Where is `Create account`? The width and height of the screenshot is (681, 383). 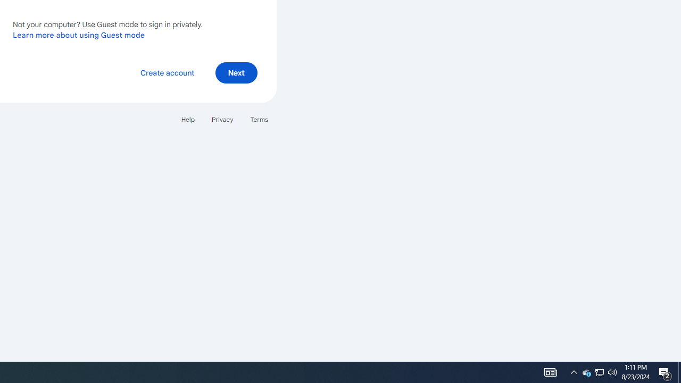
Create account is located at coordinates (167, 72).